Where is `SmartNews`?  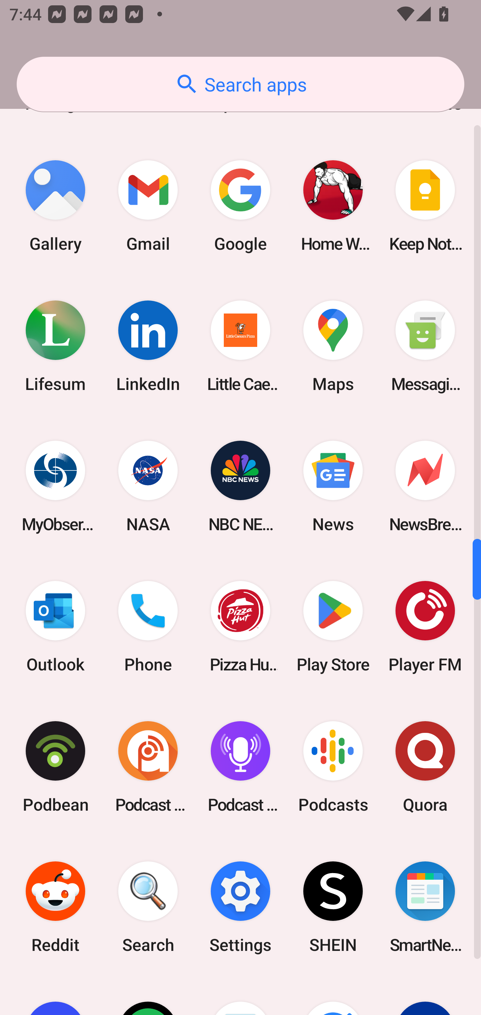
SmartNews is located at coordinates (425, 907).